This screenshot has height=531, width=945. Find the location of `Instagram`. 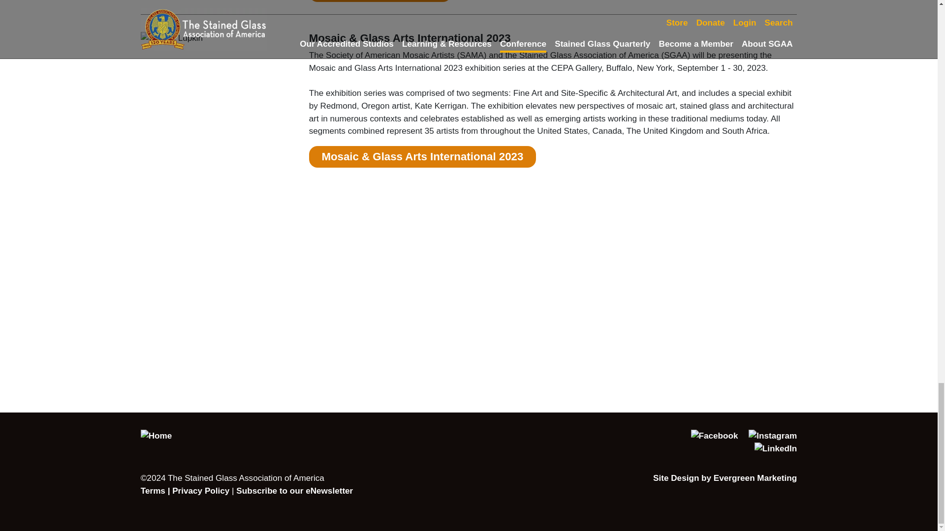

Instagram is located at coordinates (768, 436).